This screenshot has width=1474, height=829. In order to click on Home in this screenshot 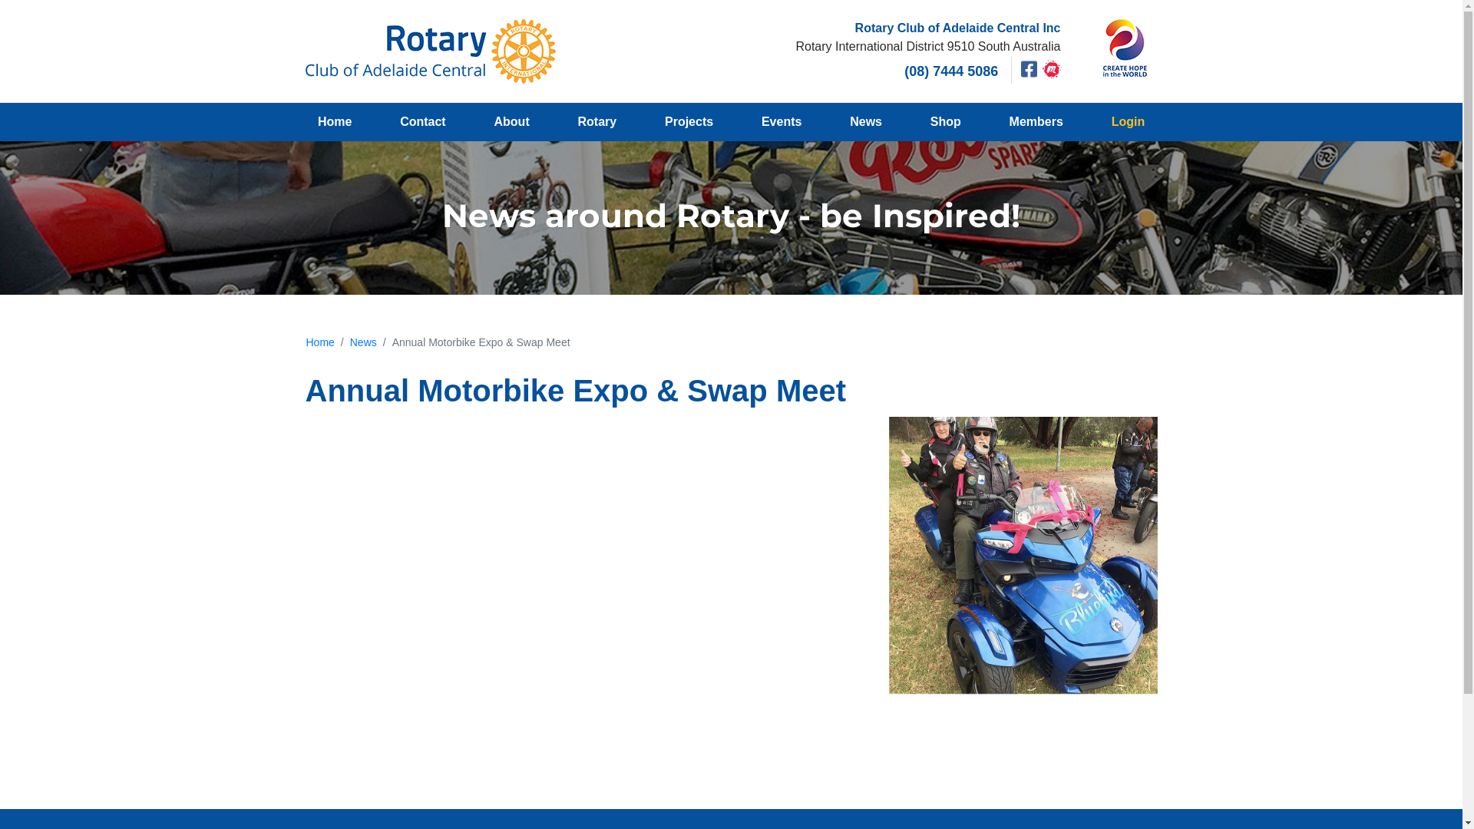, I will do `click(319, 342)`.